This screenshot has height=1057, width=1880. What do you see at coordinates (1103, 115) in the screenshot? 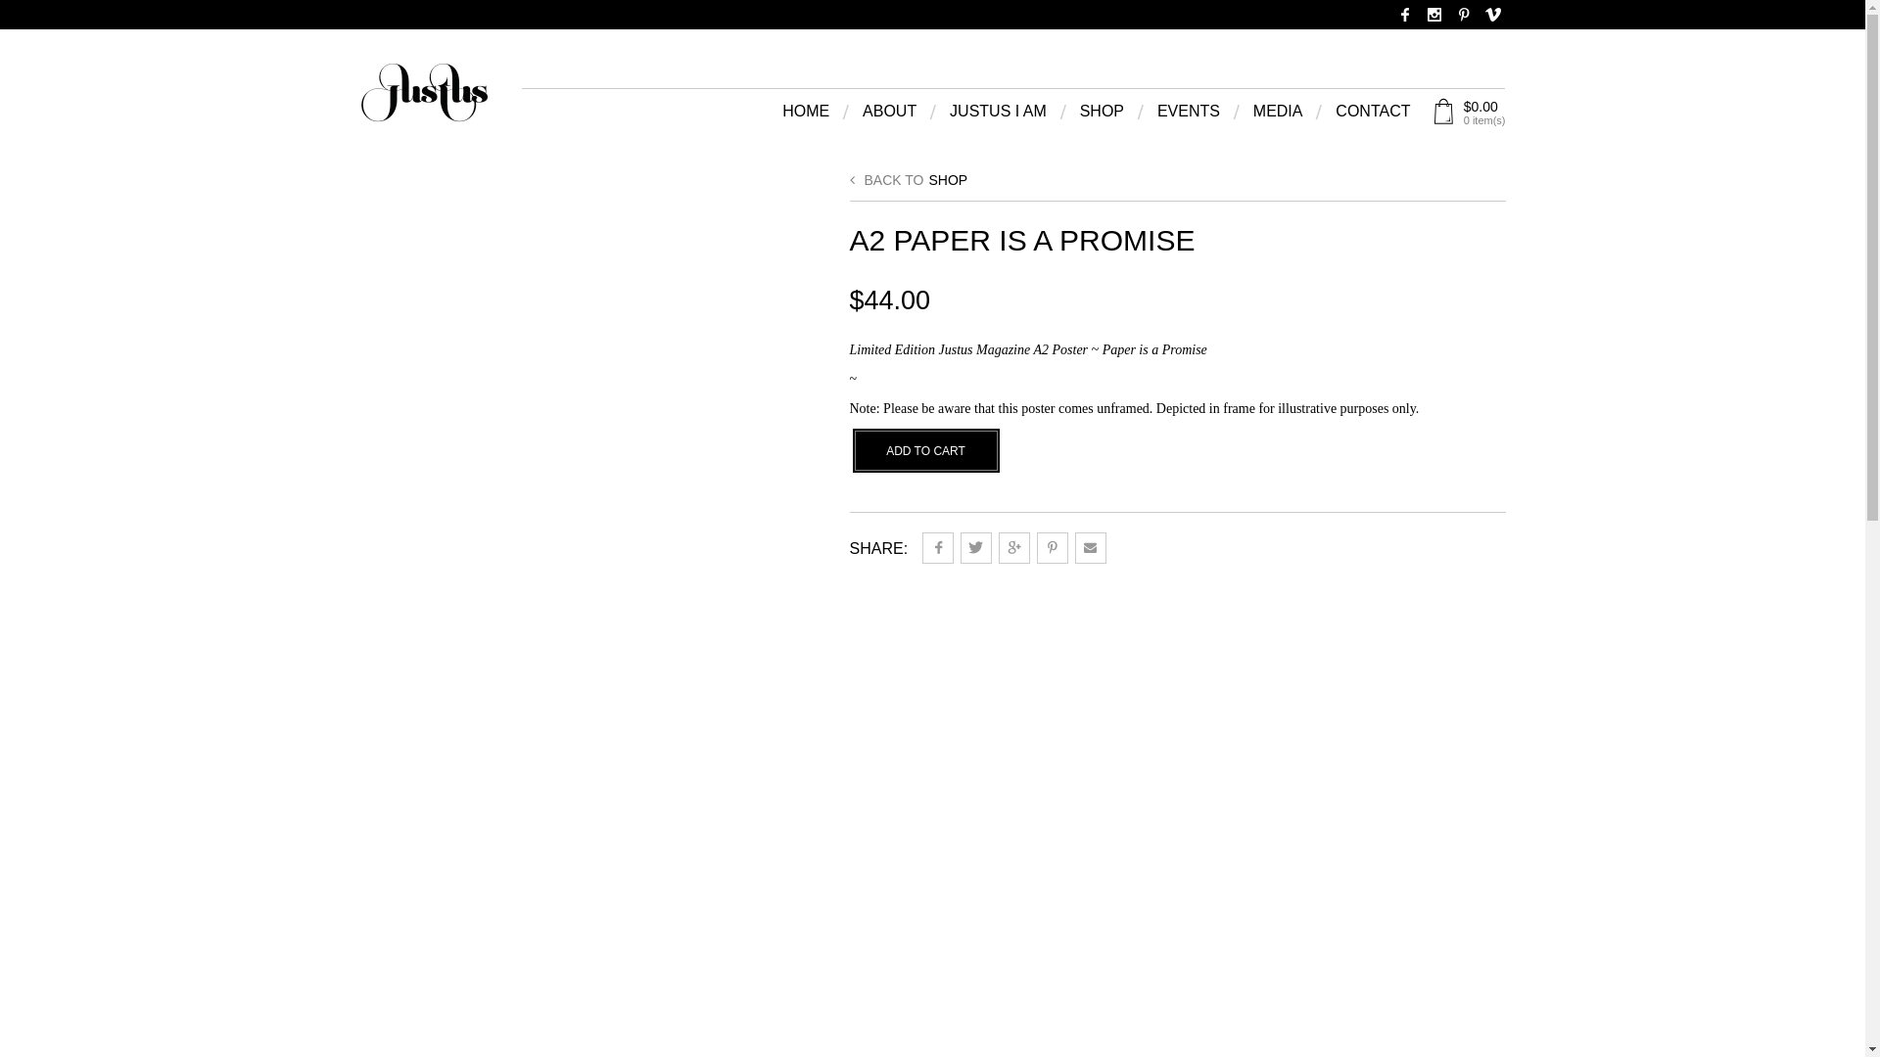
I see `SHOP` at bounding box center [1103, 115].